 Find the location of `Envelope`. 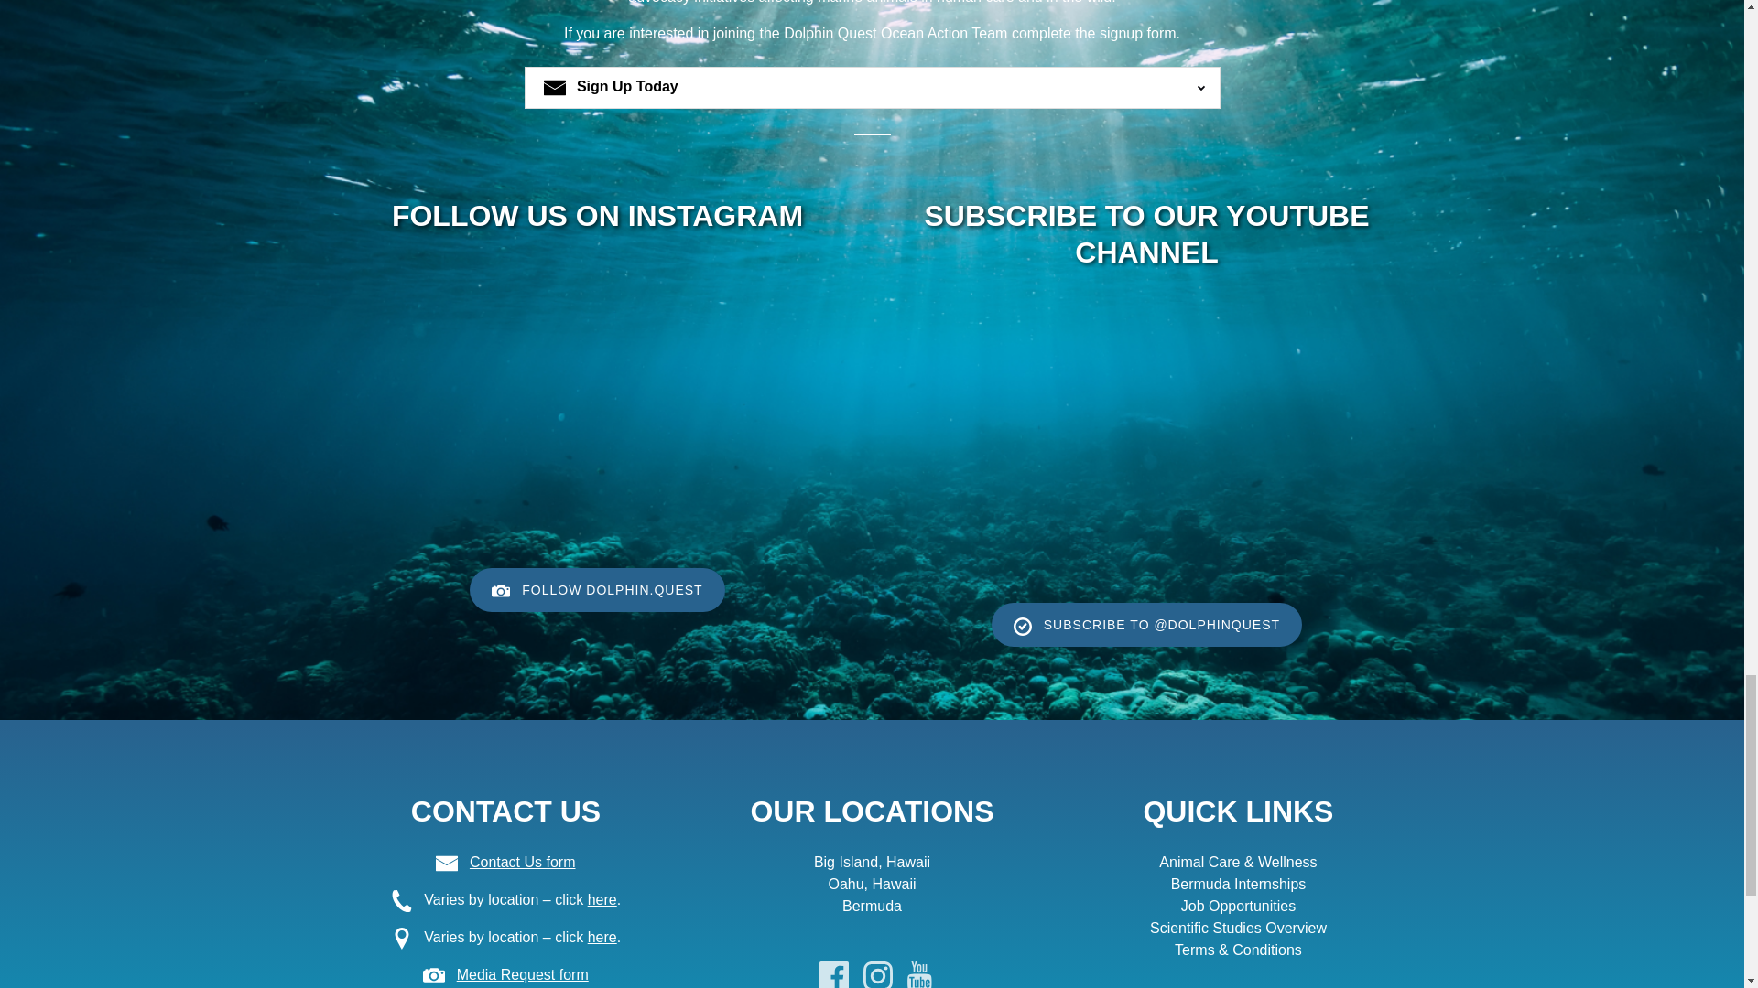

Envelope is located at coordinates (447, 864).